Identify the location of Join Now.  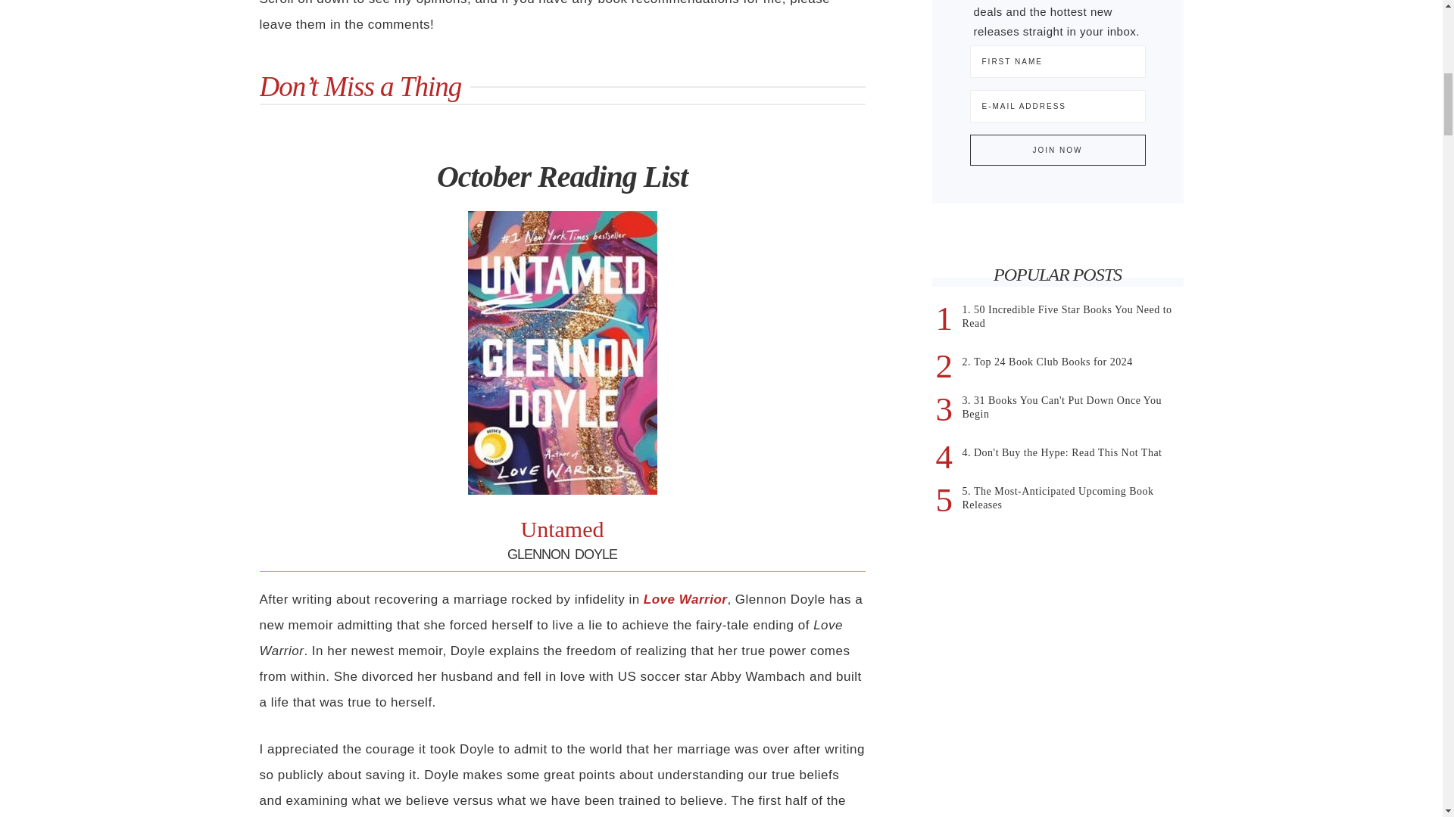
(1057, 150).